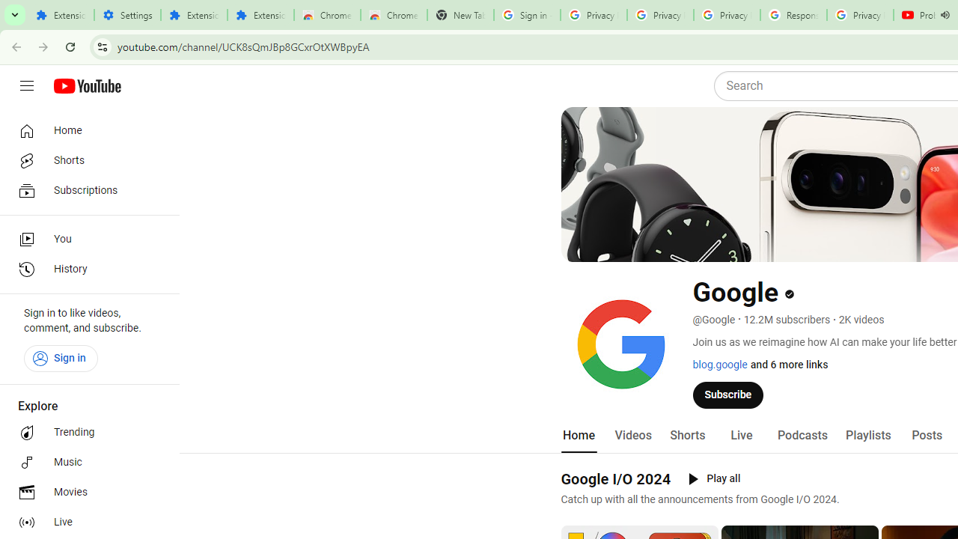  What do you see at coordinates (102, 46) in the screenshot?
I see `View site information` at bounding box center [102, 46].